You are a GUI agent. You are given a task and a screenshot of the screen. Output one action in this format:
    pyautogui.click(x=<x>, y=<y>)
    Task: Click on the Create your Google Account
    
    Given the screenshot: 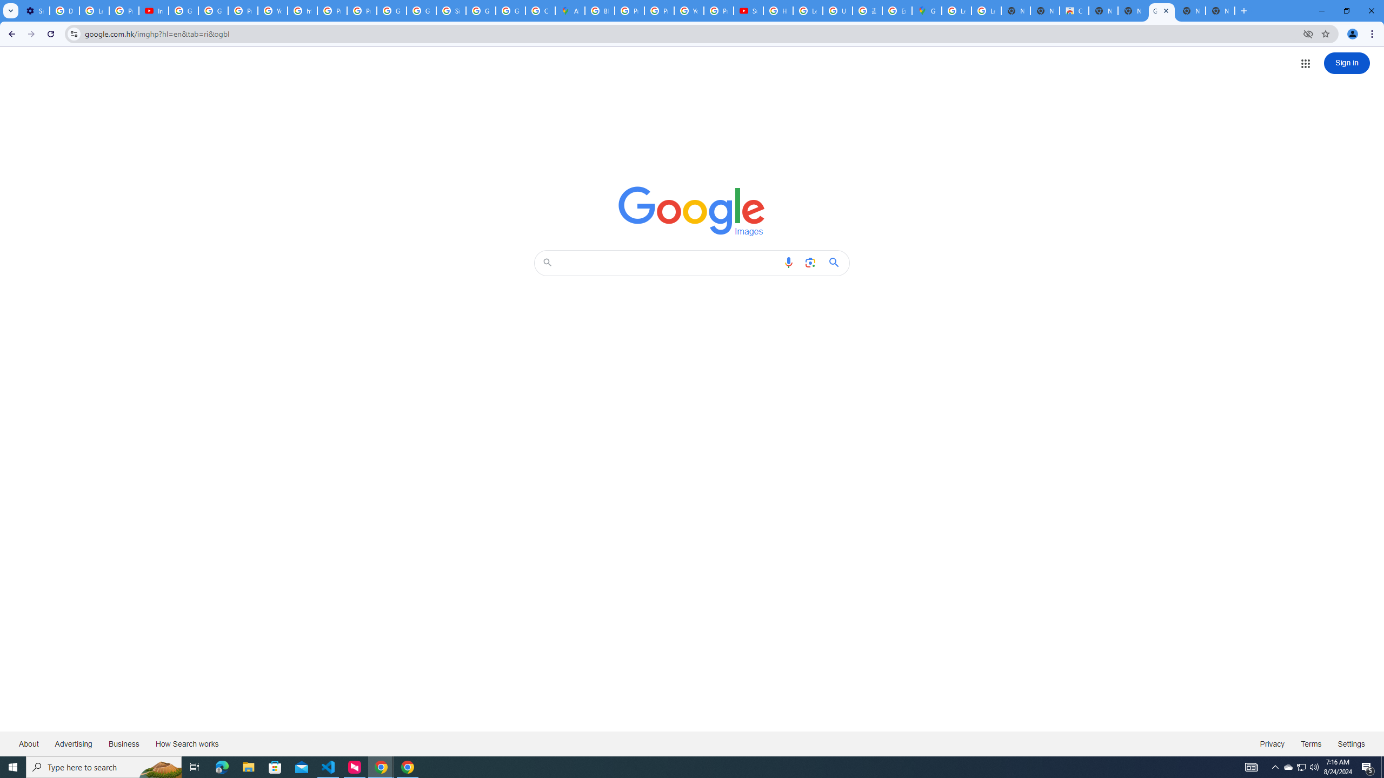 What is the action you would take?
    pyautogui.click(x=540, y=11)
    